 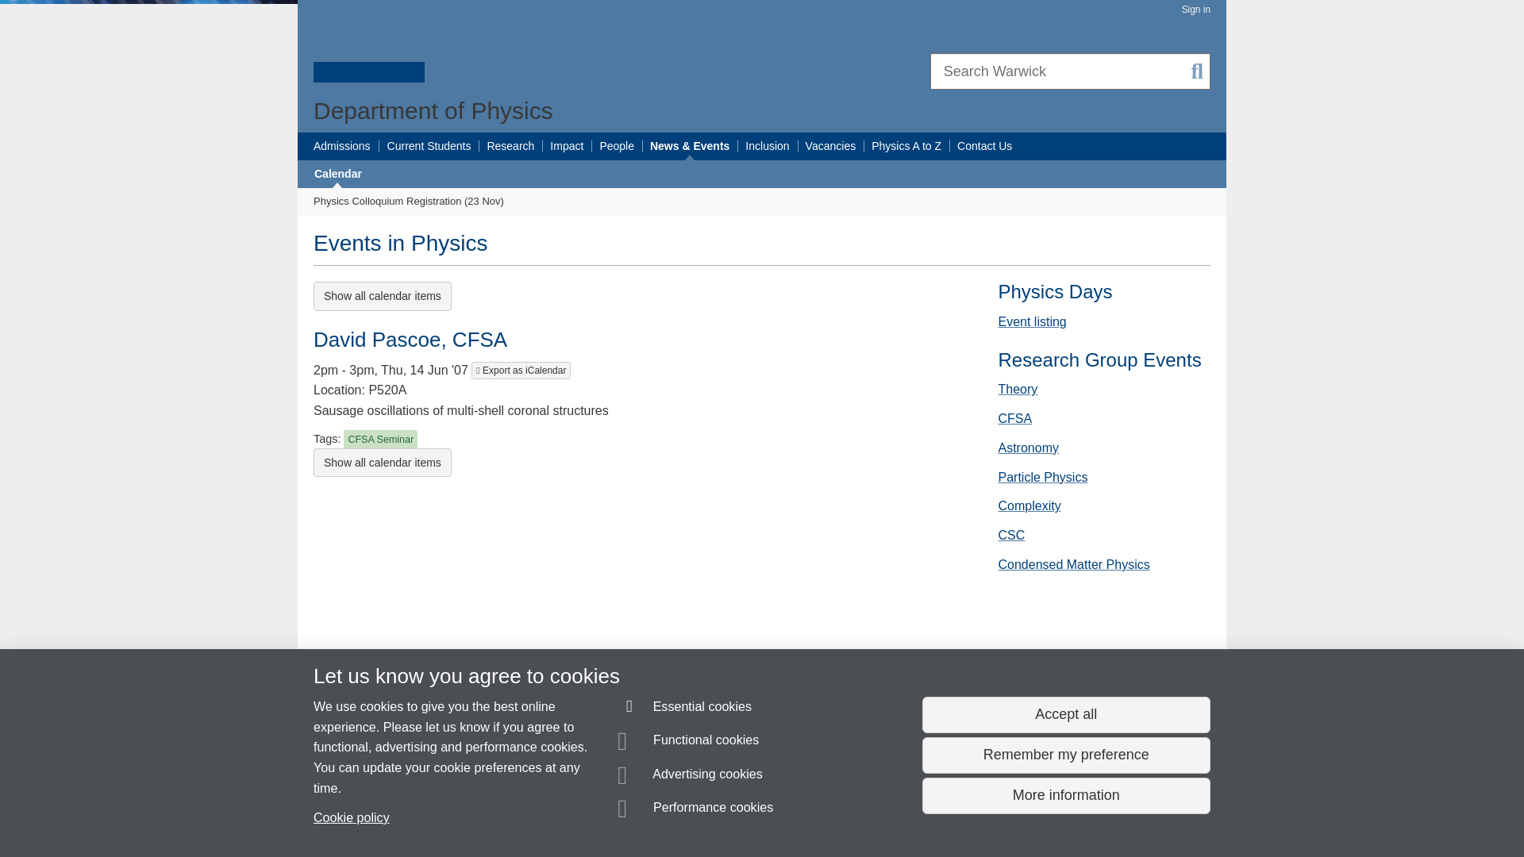 I want to click on Terms of use, so click(x=748, y=817).